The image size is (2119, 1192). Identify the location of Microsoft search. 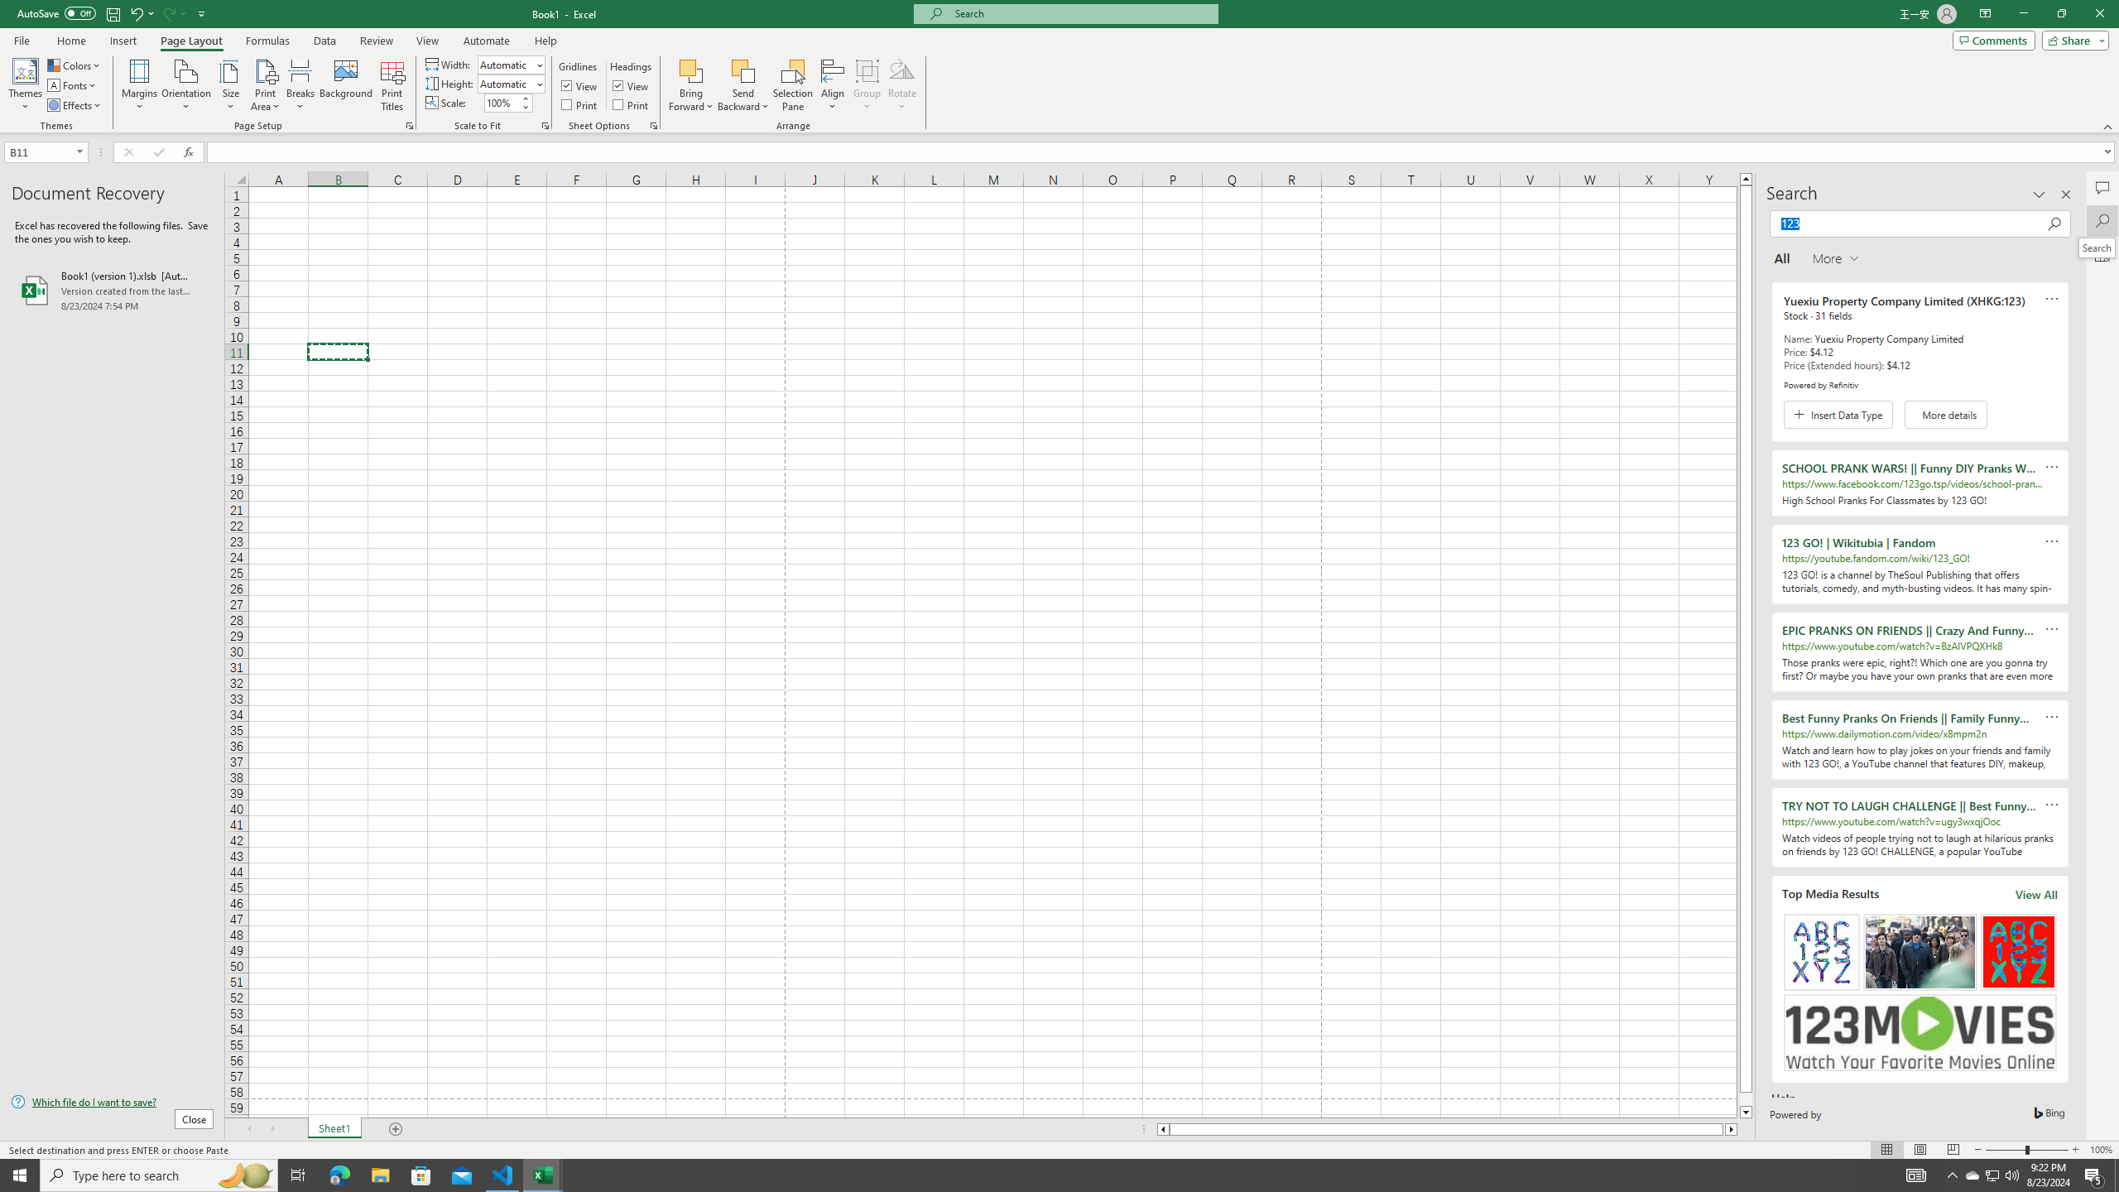
(1081, 13).